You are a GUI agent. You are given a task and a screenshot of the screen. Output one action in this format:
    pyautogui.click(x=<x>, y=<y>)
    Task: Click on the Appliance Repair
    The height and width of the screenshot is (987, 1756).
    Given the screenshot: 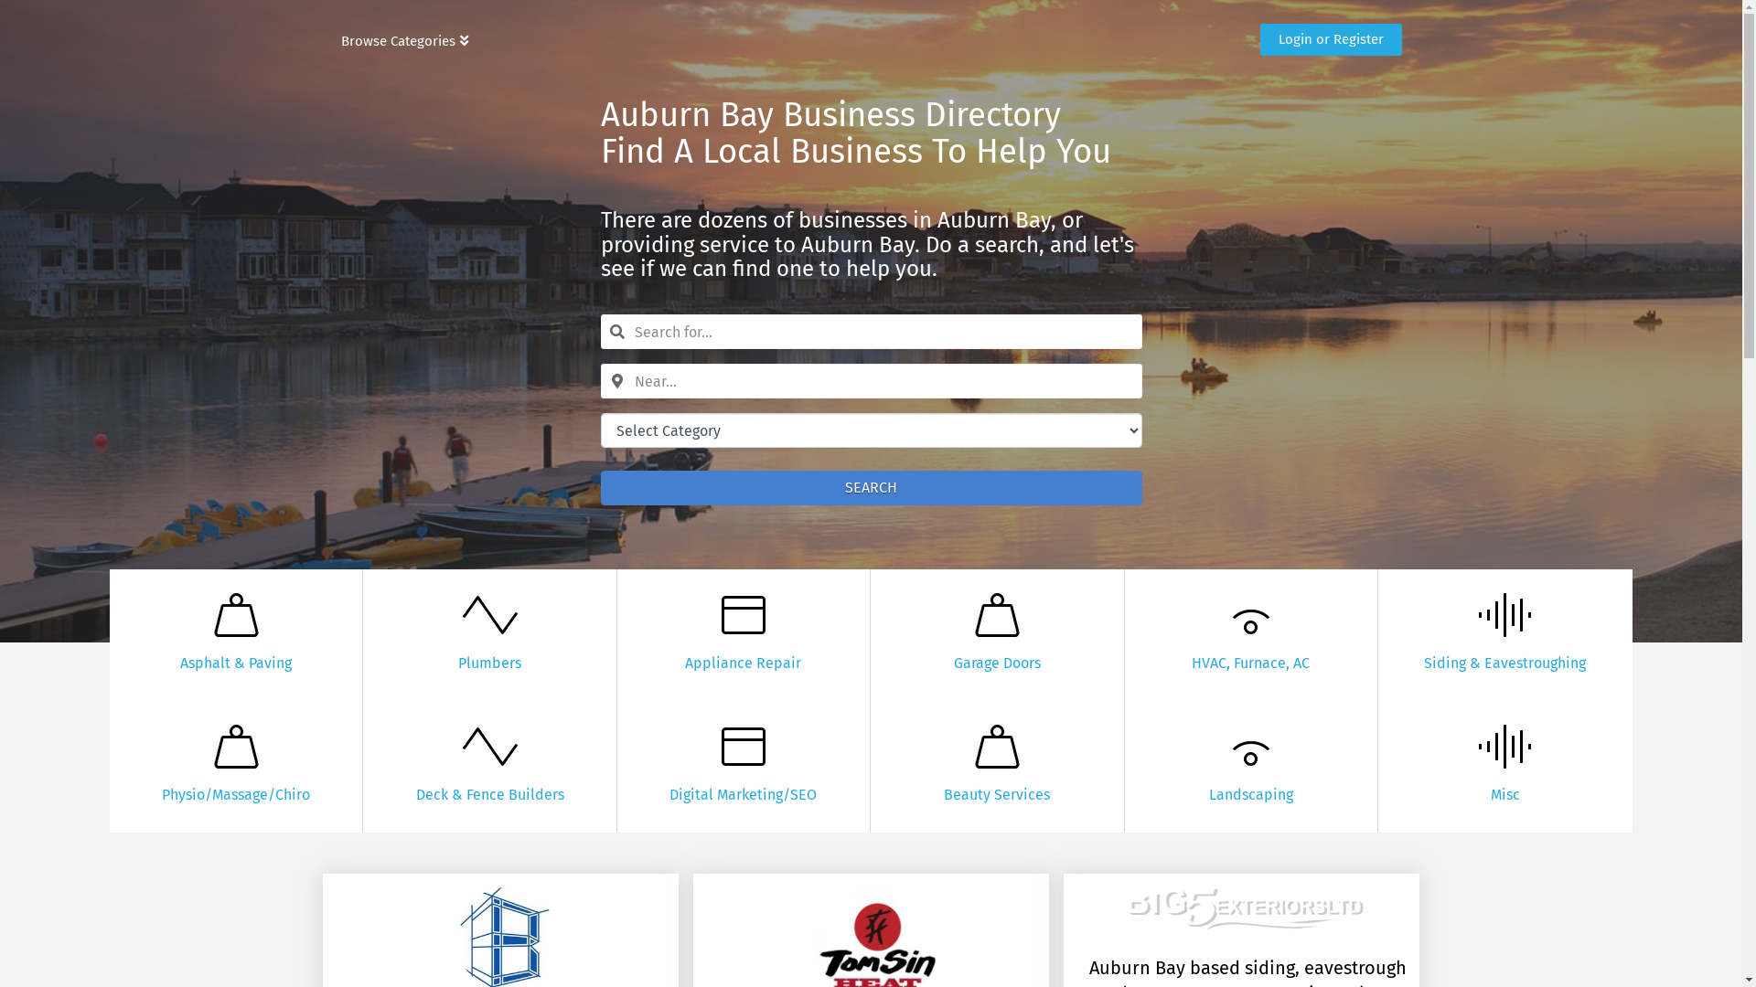 What is the action you would take?
    pyautogui.click(x=743, y=663)
    